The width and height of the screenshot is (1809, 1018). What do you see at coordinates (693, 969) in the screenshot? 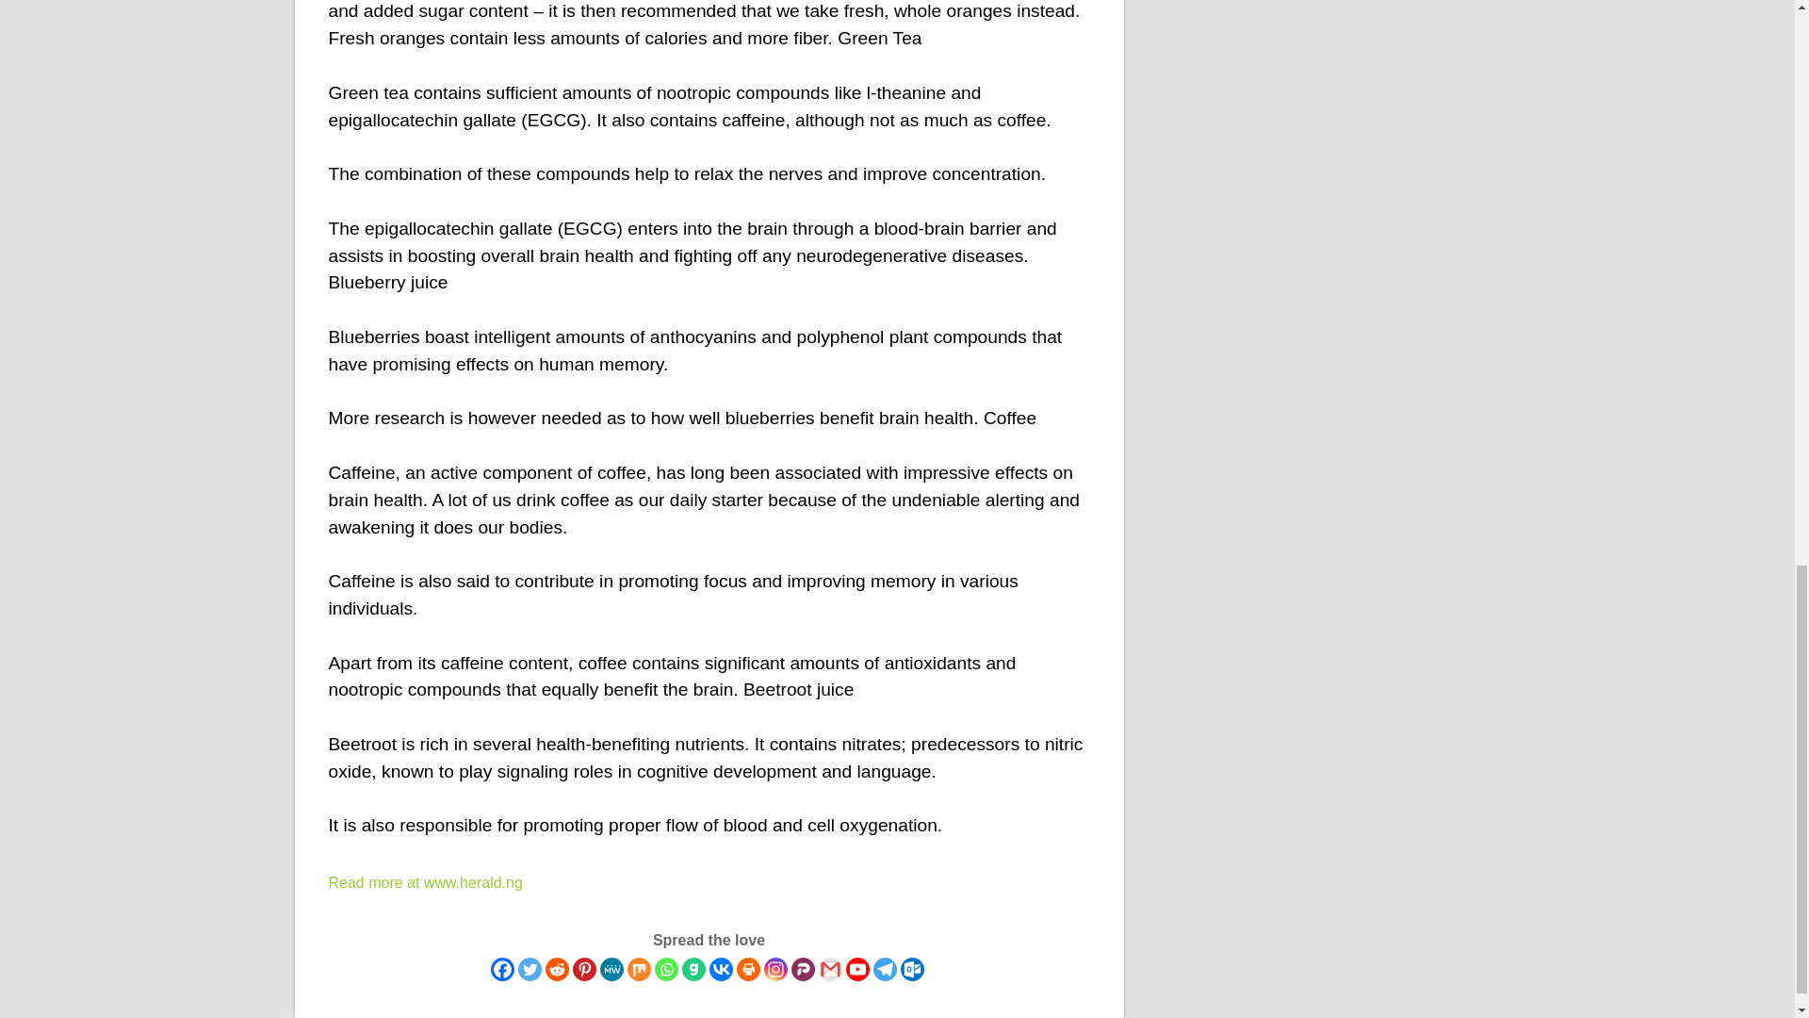
I see `Gab` at bounding box center [693, 969].